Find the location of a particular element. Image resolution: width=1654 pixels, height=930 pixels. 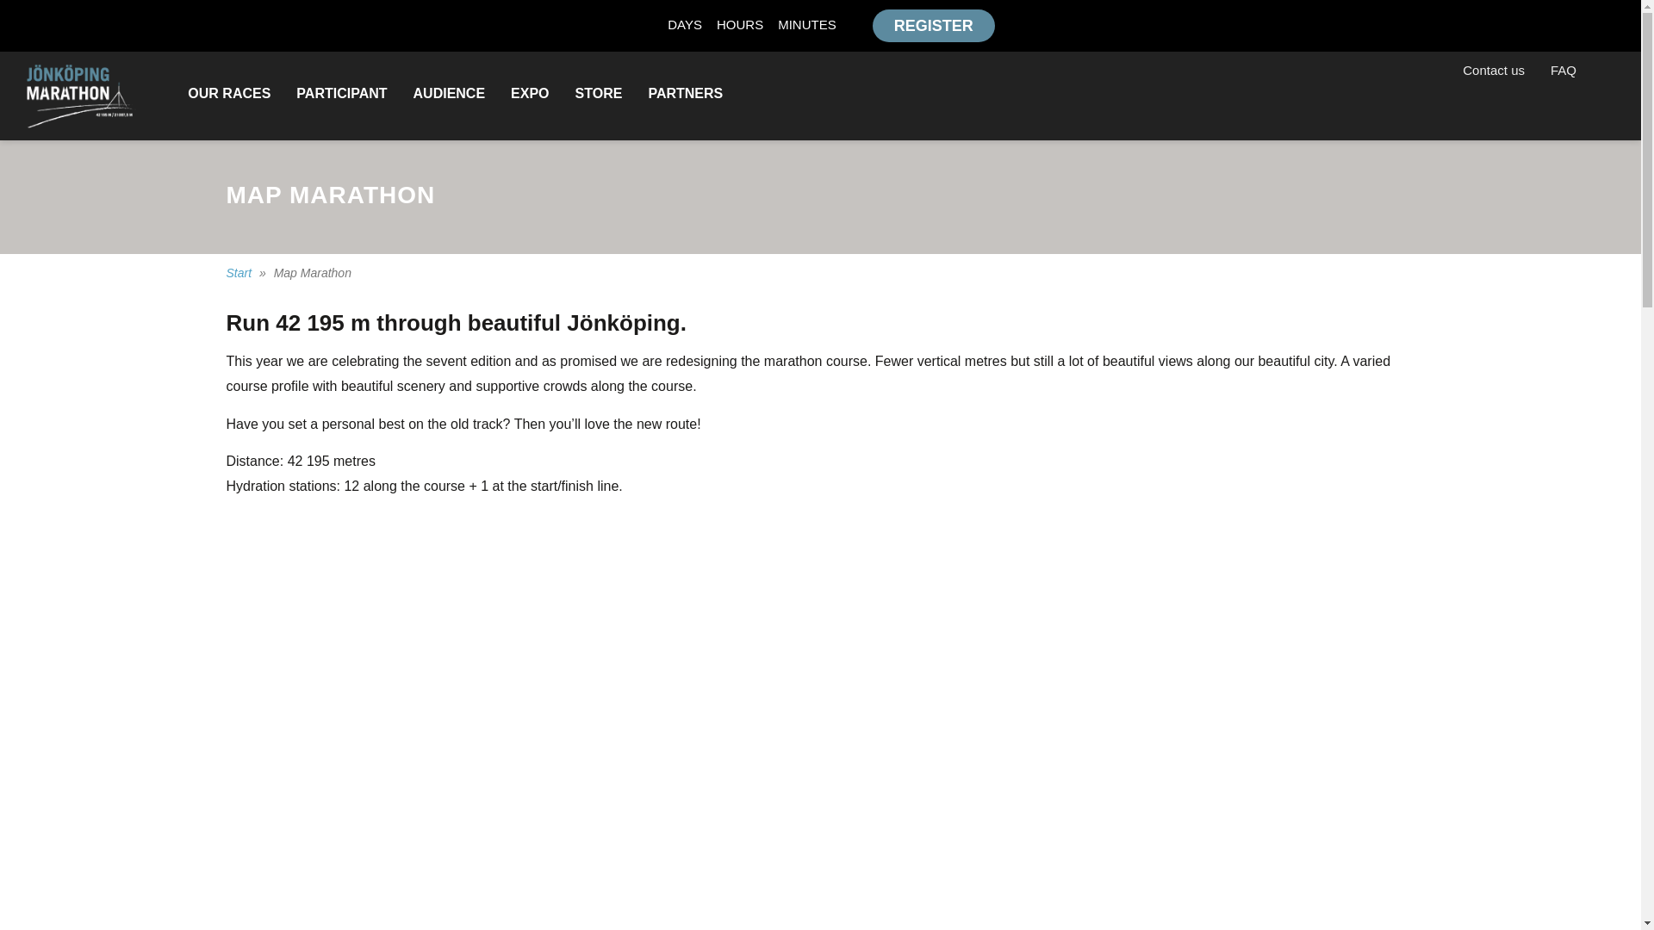

REGISTER is located at coordinates (934, 25).